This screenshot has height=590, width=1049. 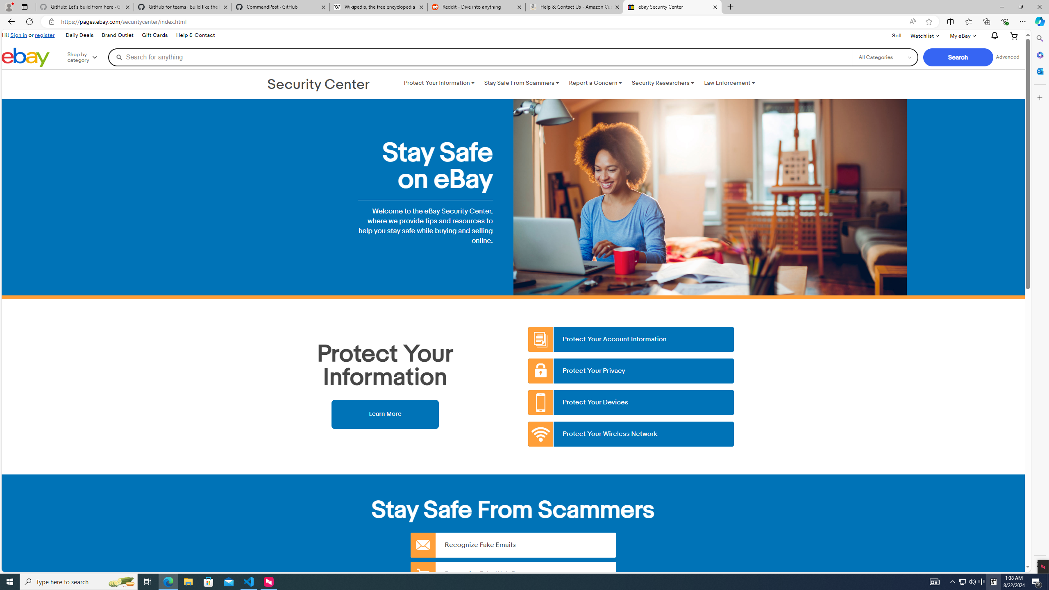 What do you see at coordinates (729, 83) in the screenshot?
I see `Law Enforcement ` at bounding box center [729, 83].